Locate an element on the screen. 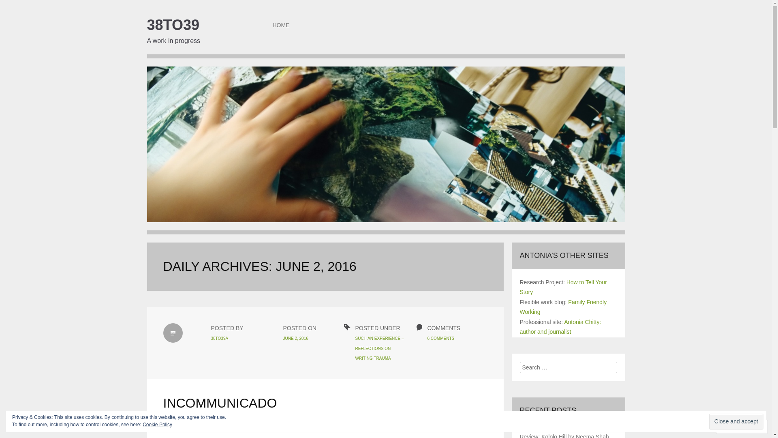  38TO39A is located at coordinates (220, 338).